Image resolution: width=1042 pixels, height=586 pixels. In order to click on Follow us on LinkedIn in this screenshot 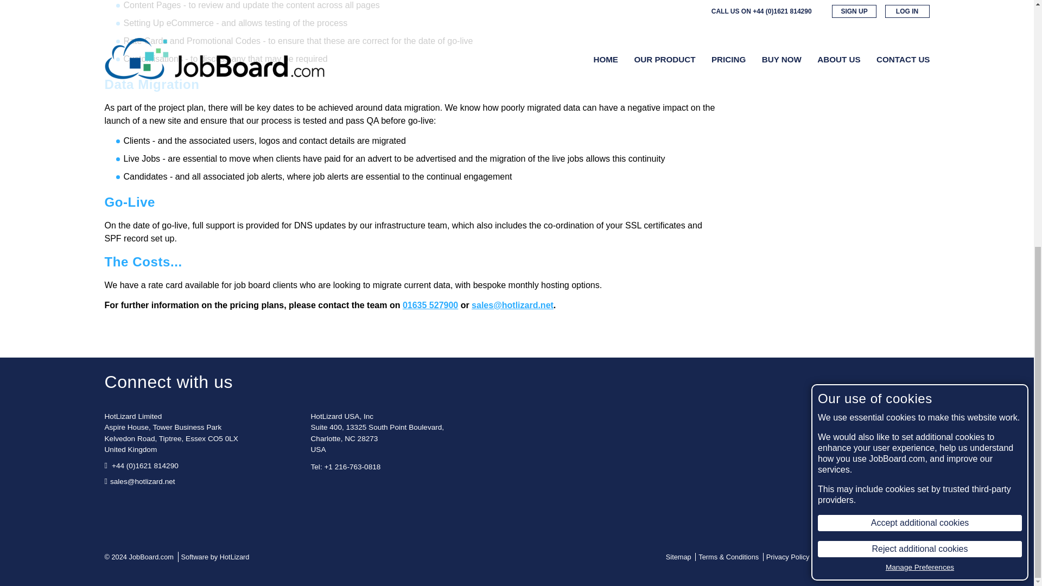, I will do `click(135, 503)`.